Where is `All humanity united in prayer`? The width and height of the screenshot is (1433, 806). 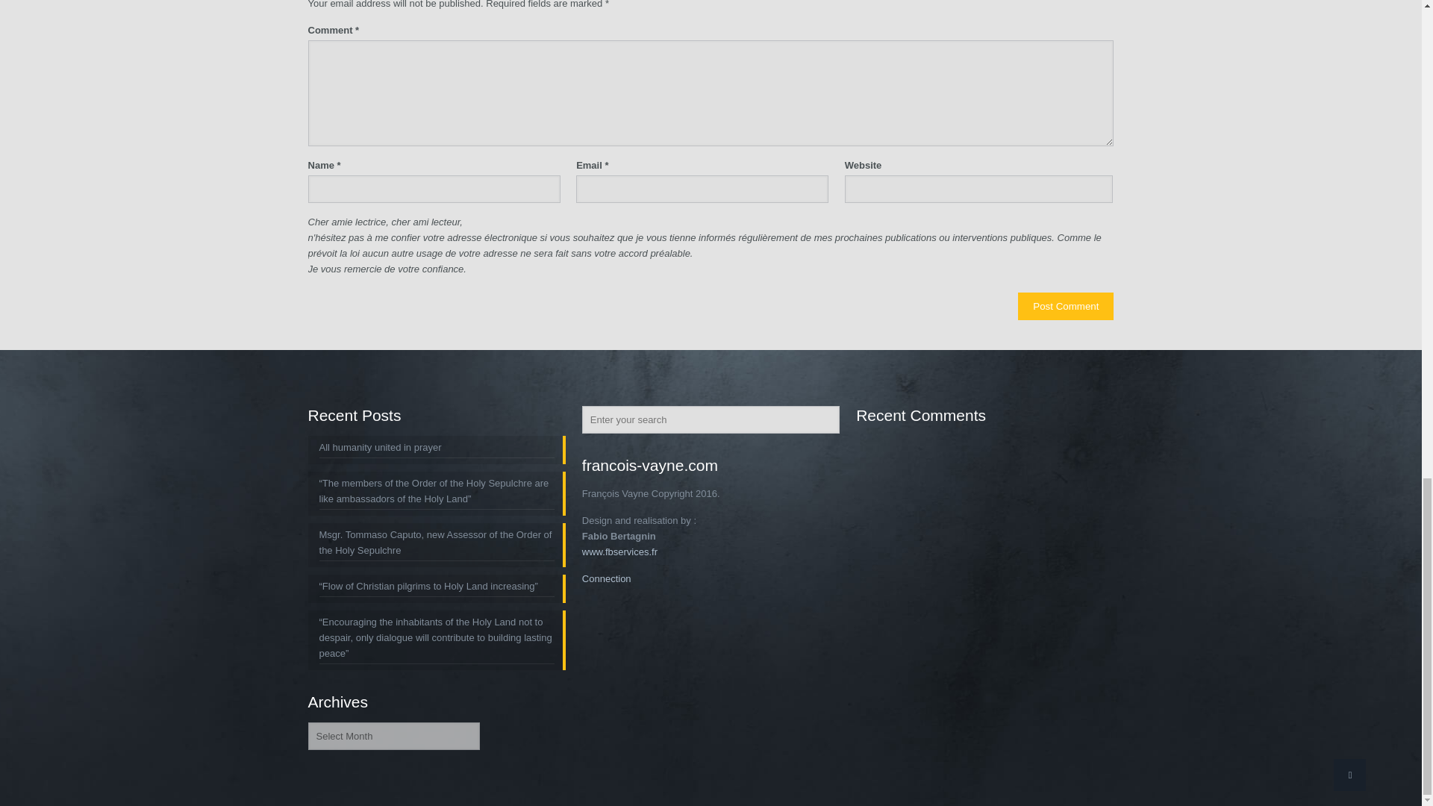 All humanity united in prayer is located at coordinates (437, 449).